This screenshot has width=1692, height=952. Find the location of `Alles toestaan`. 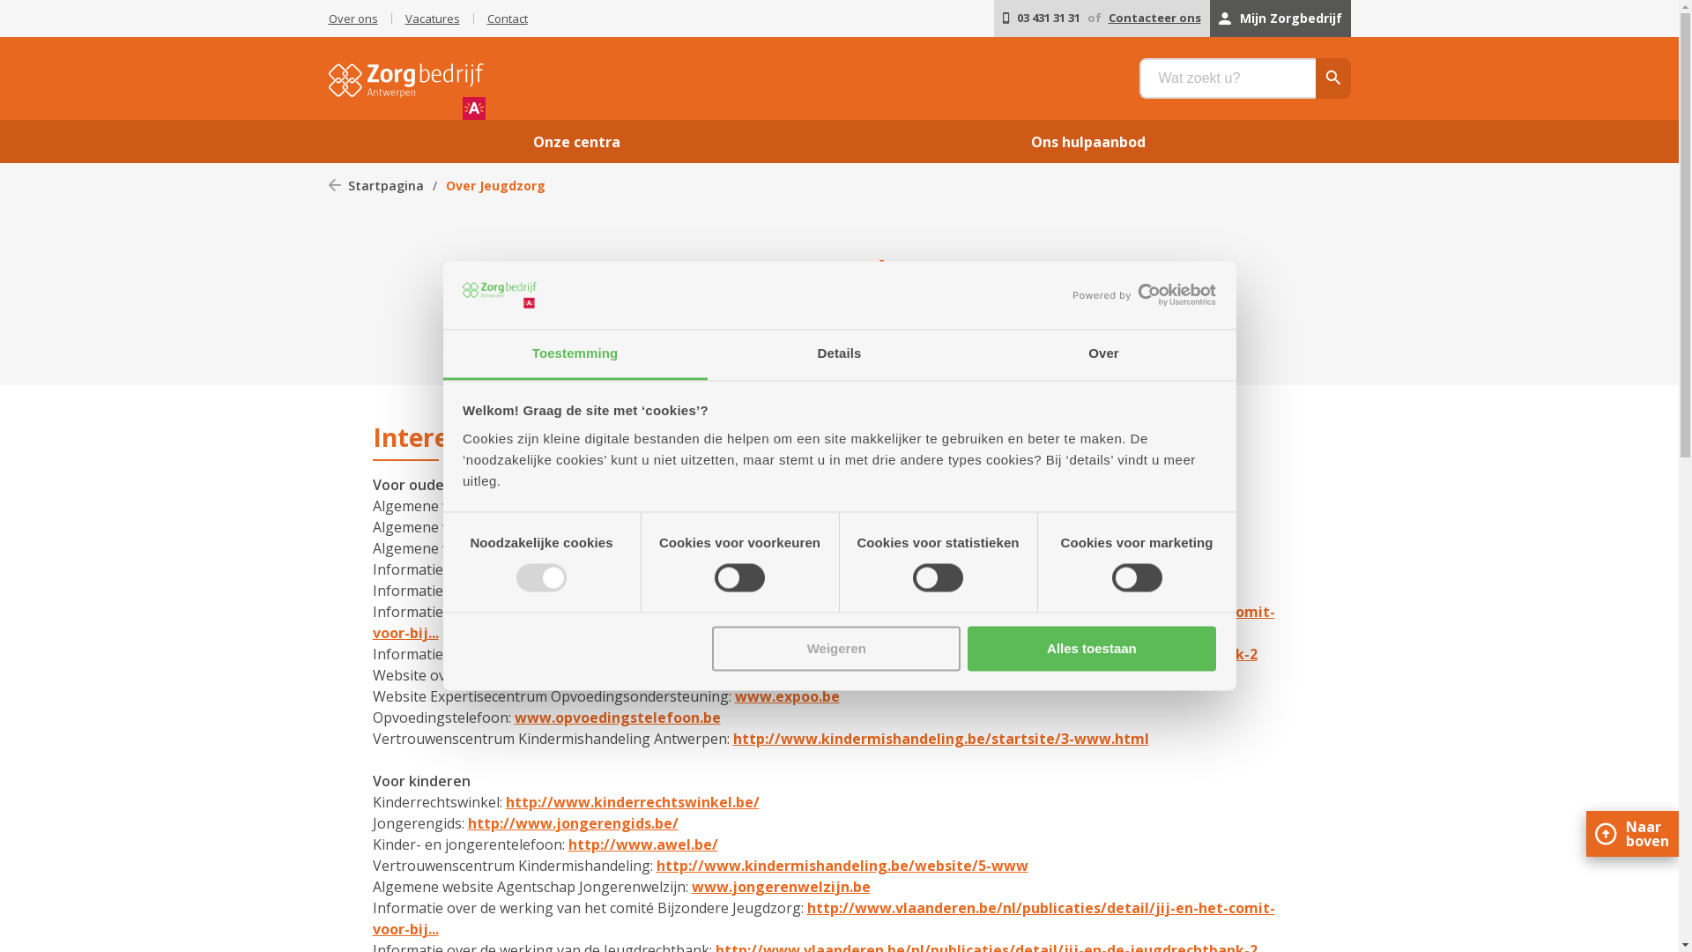

Alles toestaan is located at coordinates (1092, 649).